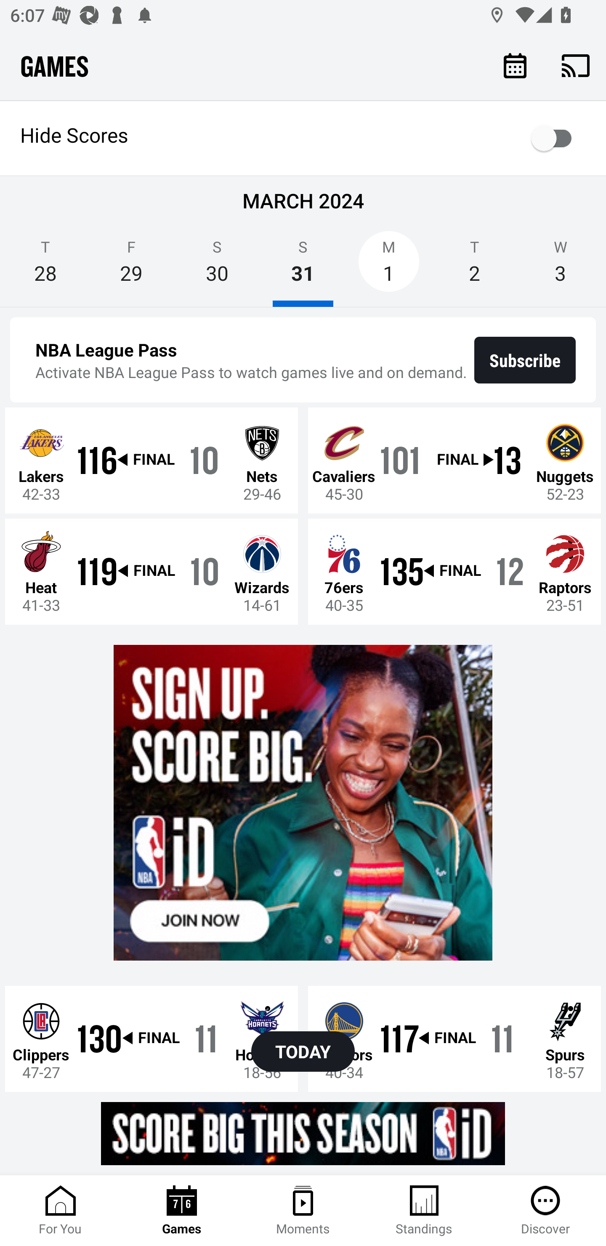 The height and width of the screenshot is (1246, 606). Describe the element at coordinates (515, 65) in the screenshot. I see `Calendar` at that location.